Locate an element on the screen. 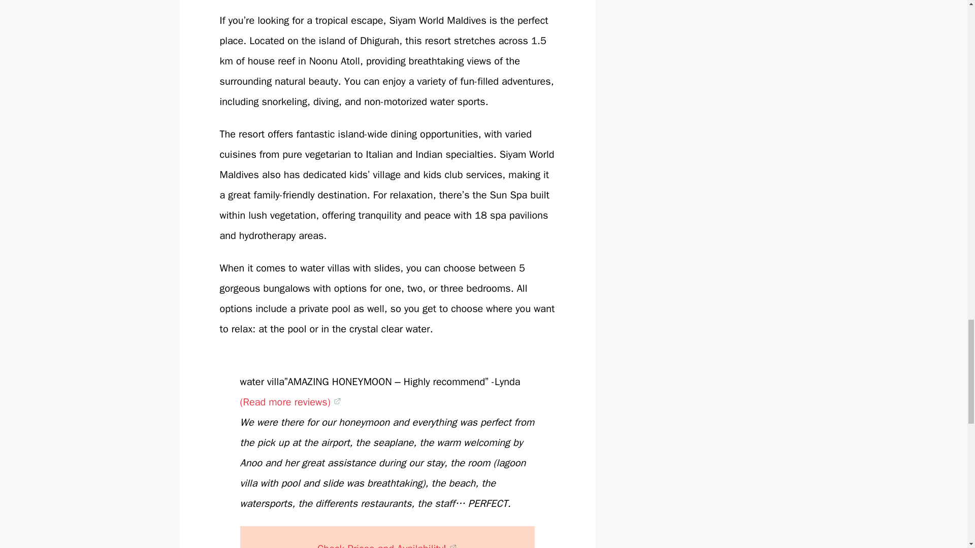  Link goes to external site. is located at coordinates (453, 545).